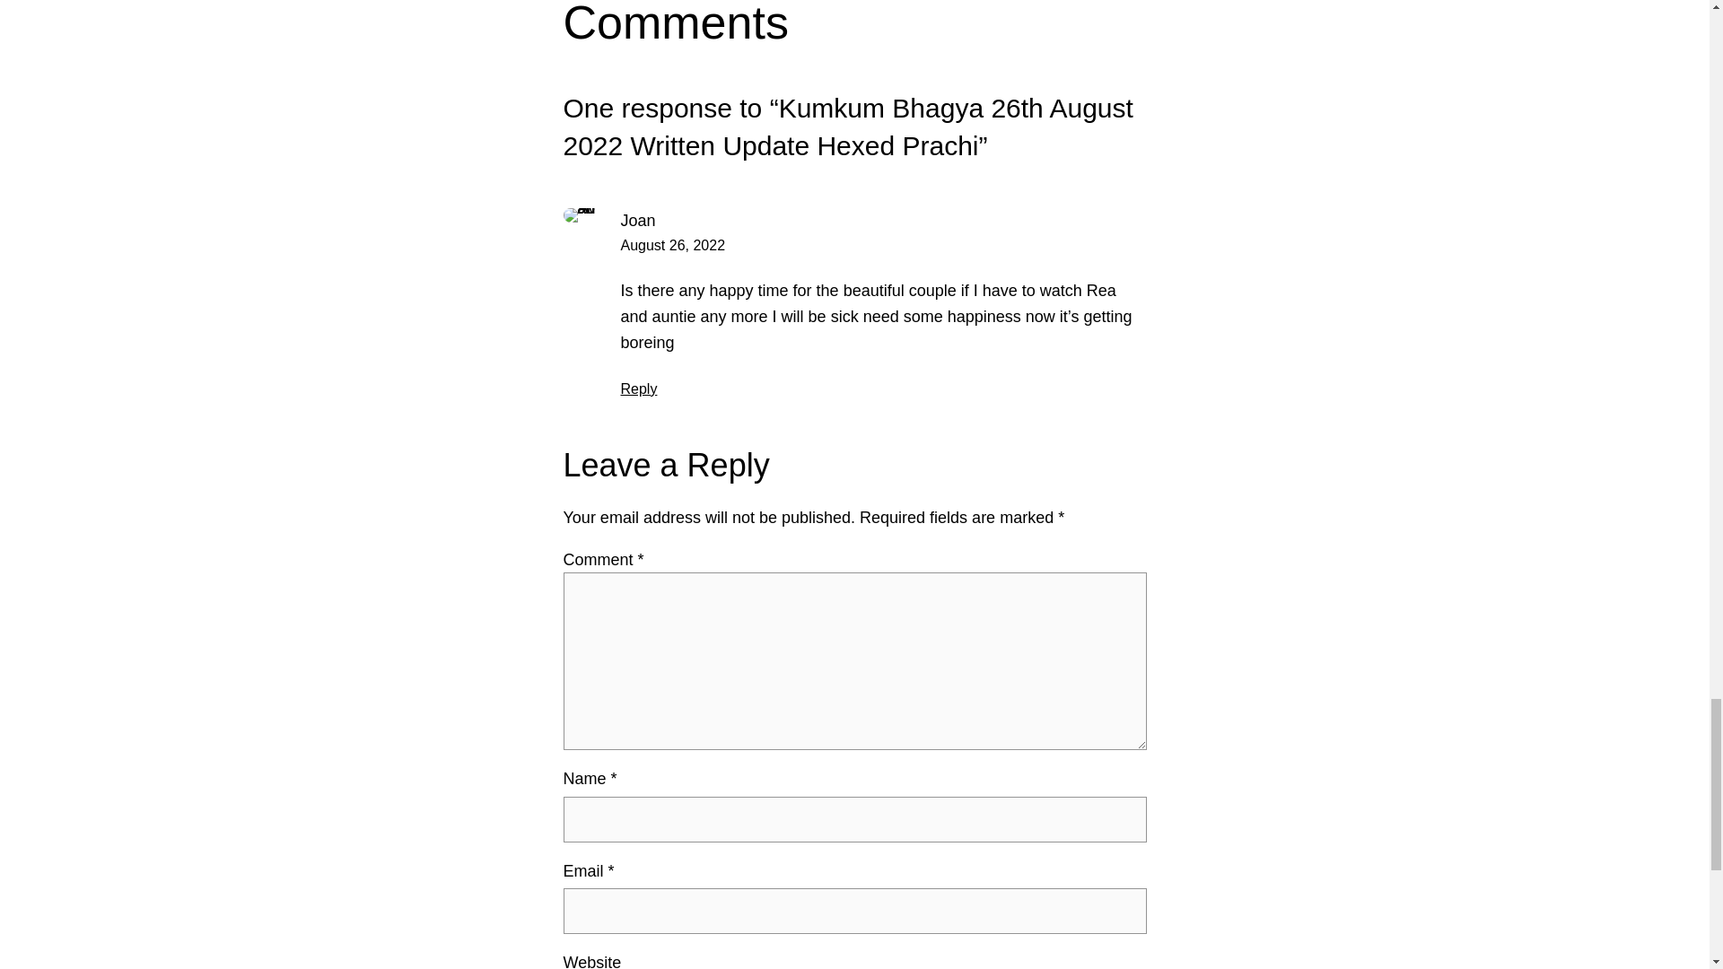 The height and width of the screenshot is (969, 1723). What do you see at coordinates (639, 388) in the screenshot?
I see `Reply` at bounding box center [639, 388].